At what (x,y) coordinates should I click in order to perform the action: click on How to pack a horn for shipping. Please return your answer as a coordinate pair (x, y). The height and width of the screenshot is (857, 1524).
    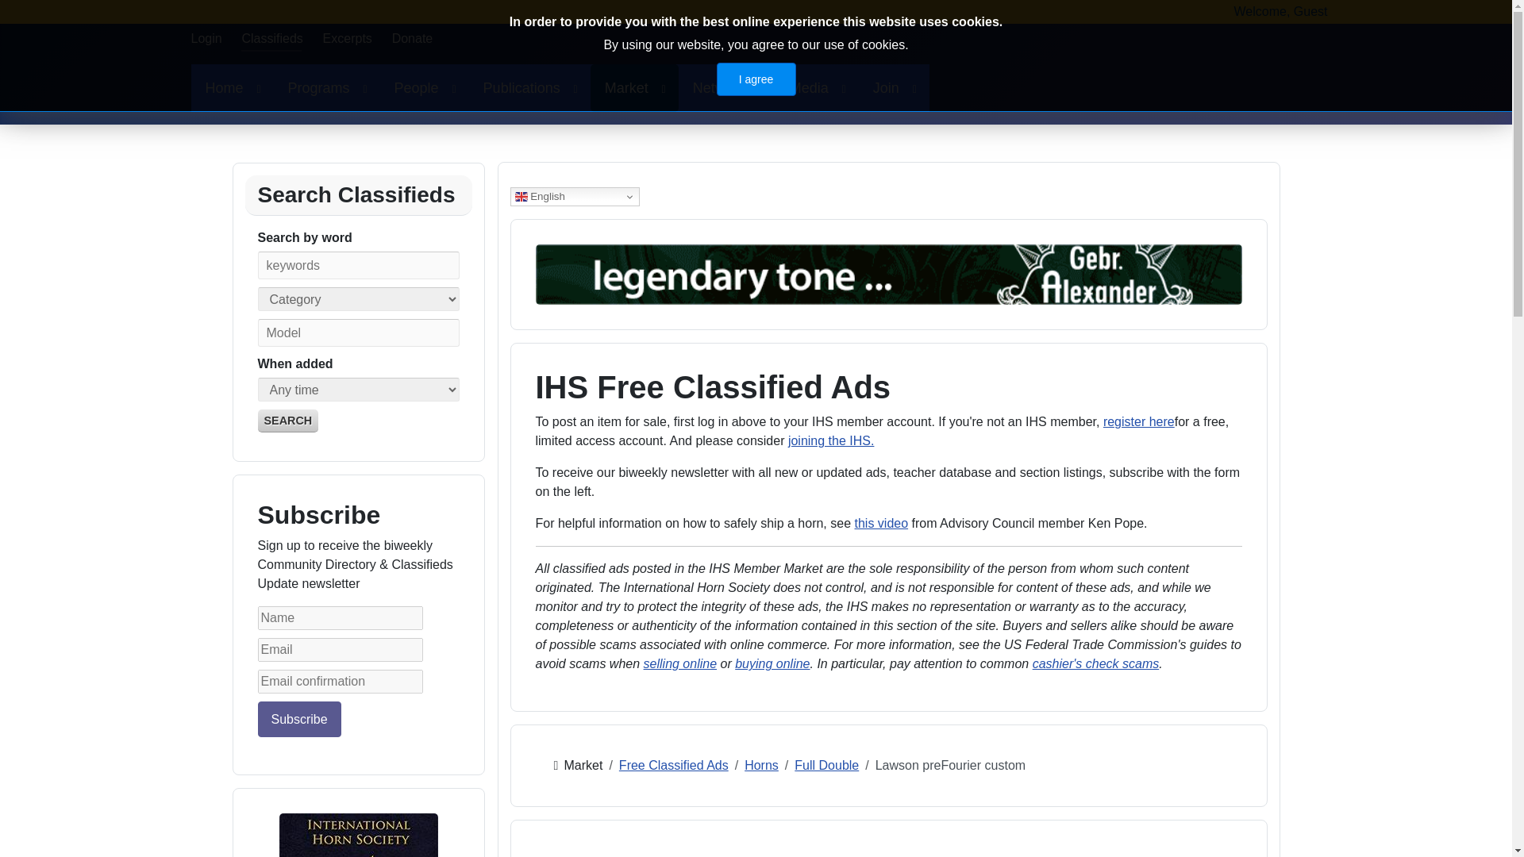
    Looking at the image, I should click on (881, 524).